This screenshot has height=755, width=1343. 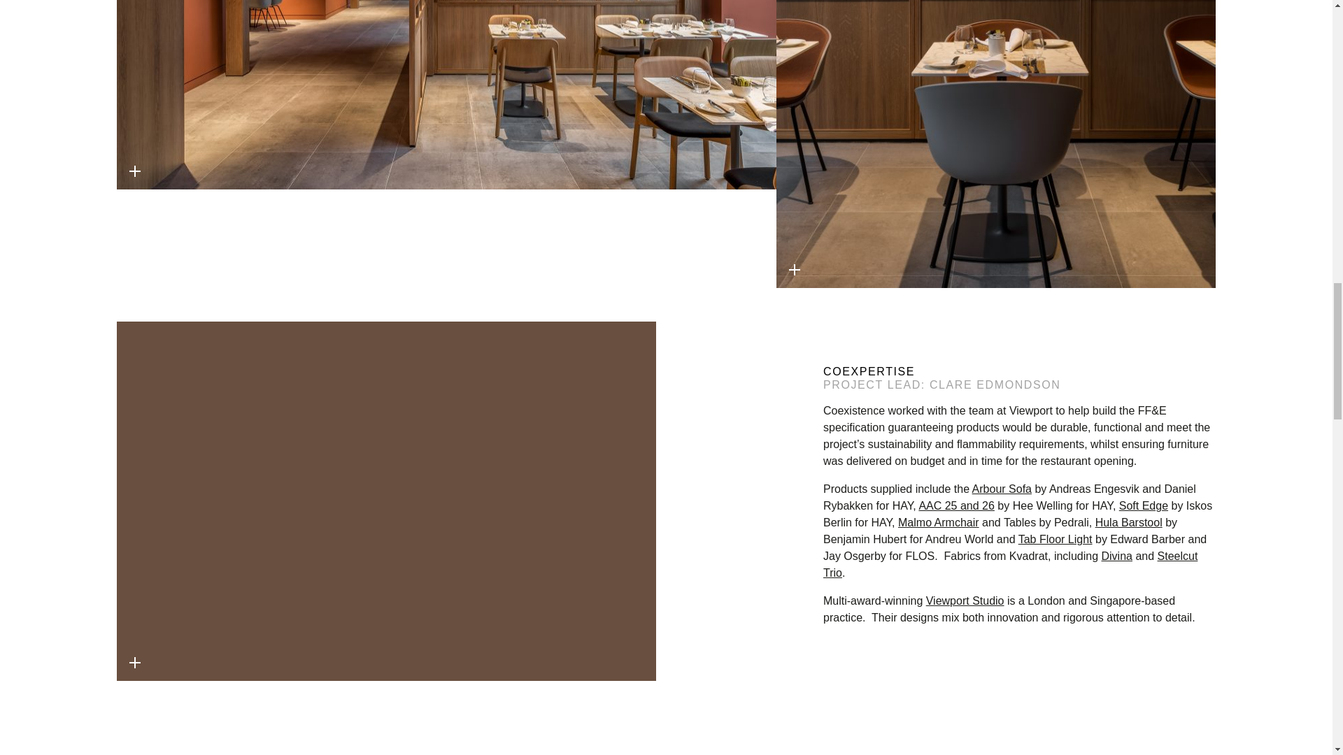 What do you see at coordinates (134, 663) in the screenshot?
I see `small add` at bounding box center [134, 663].